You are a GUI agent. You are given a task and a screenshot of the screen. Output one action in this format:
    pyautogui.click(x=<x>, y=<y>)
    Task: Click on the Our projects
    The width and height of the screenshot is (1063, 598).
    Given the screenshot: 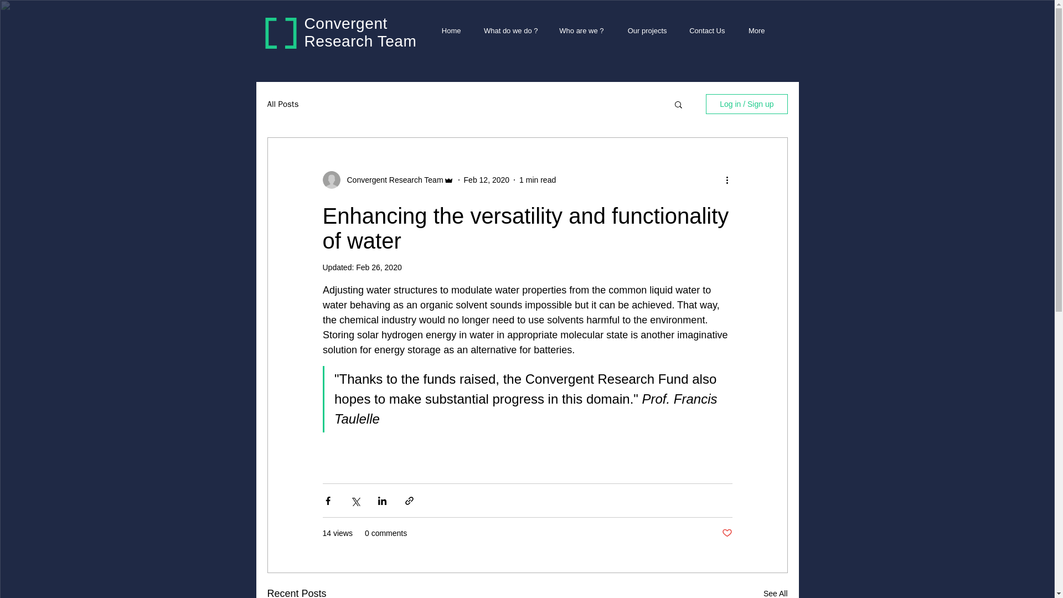 What is the action you would take?
    pyautogui.click(x=643, y=30)
    